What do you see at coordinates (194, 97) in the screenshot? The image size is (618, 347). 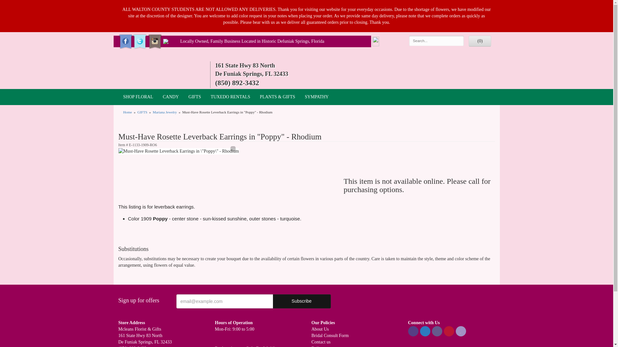 I see `GIFTS` at bounding box center [194, 97].